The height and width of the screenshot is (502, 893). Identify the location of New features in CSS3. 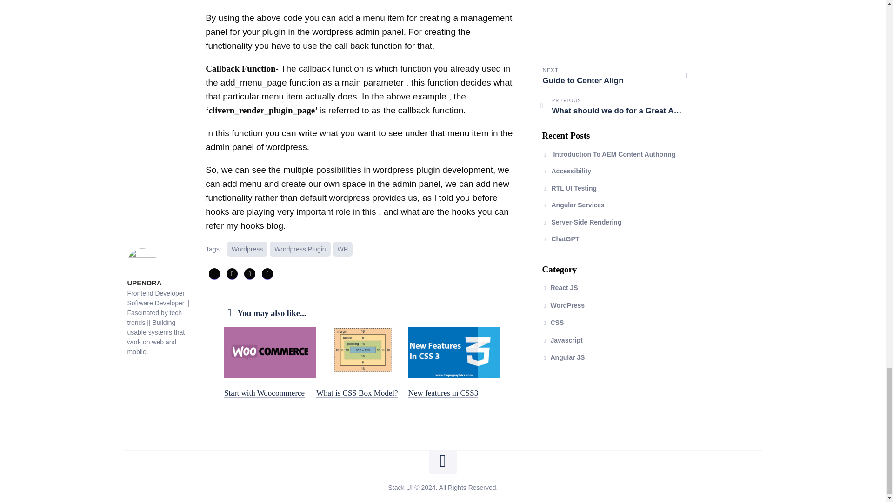
(443, 393).